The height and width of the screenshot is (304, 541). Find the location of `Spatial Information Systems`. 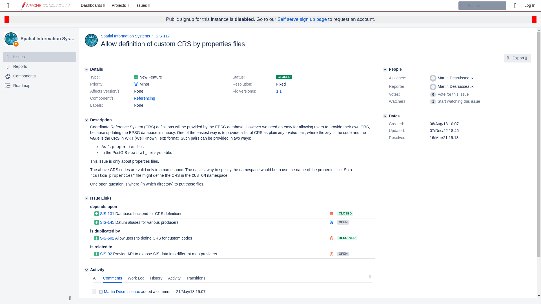

Spatial Information Systems is located at coordinates (11, 39).